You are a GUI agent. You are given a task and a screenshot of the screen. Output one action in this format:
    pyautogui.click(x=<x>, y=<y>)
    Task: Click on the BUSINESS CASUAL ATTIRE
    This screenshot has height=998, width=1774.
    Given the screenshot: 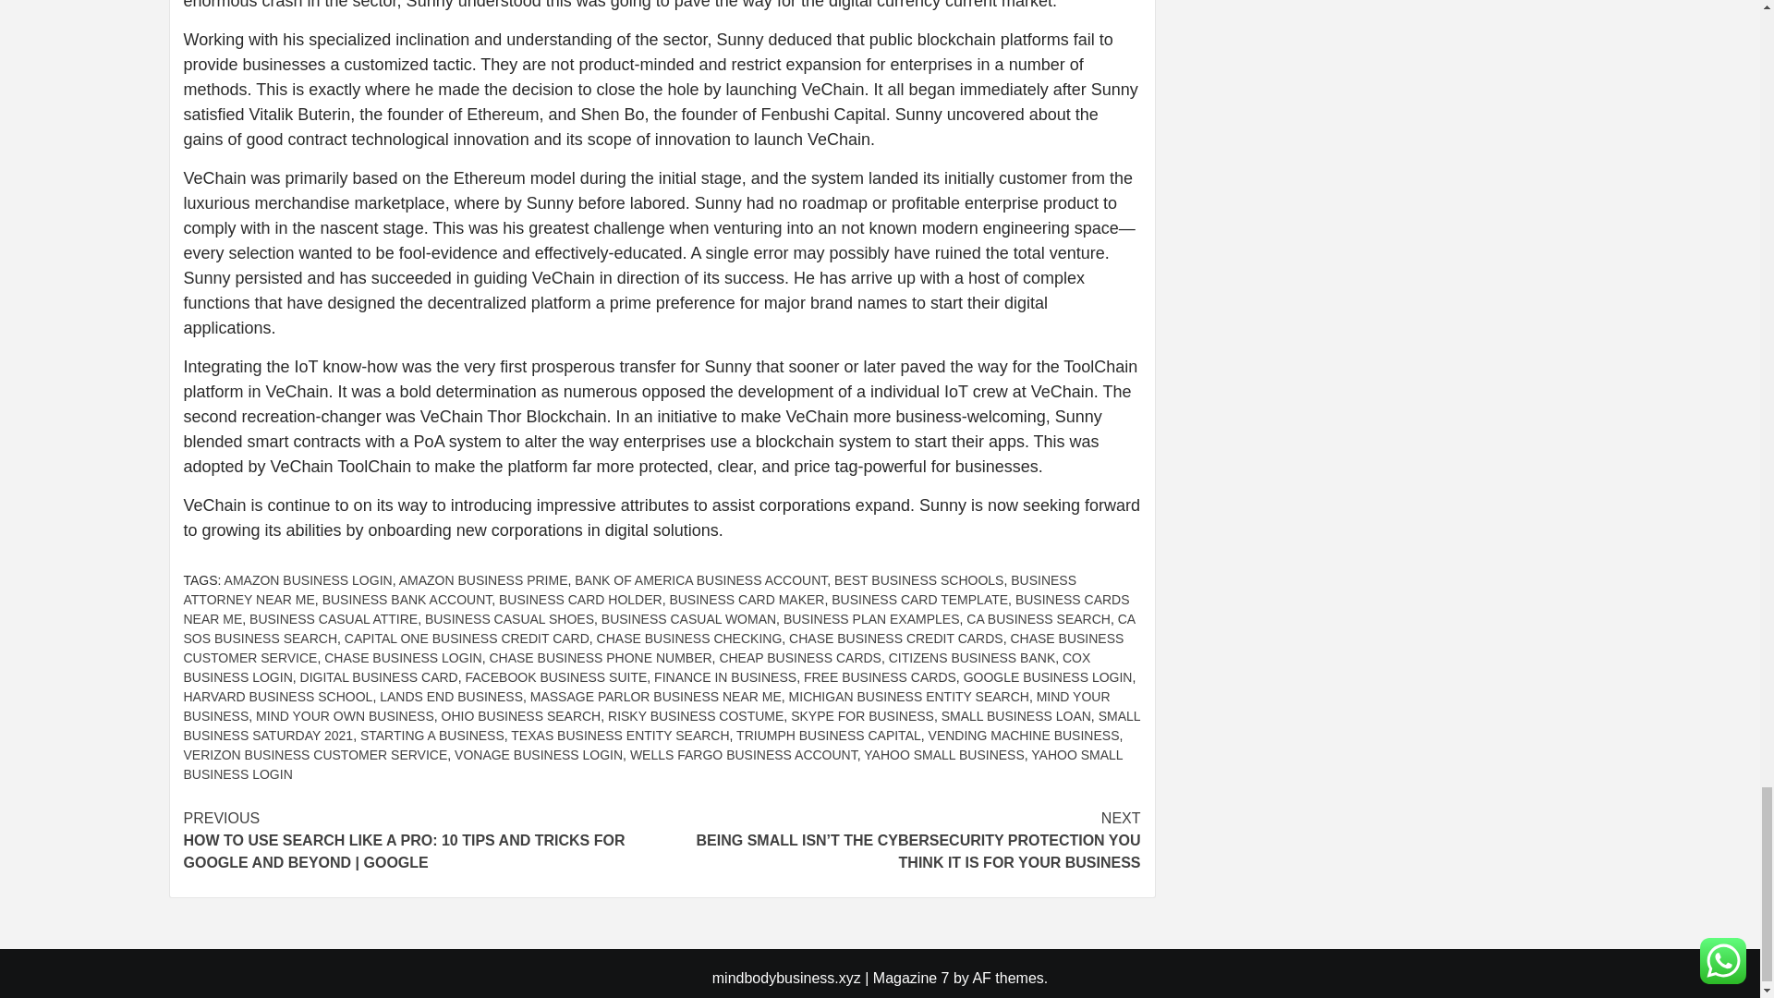 What is the action you would take?
    pyautogui.click(x=333, y=619)
    